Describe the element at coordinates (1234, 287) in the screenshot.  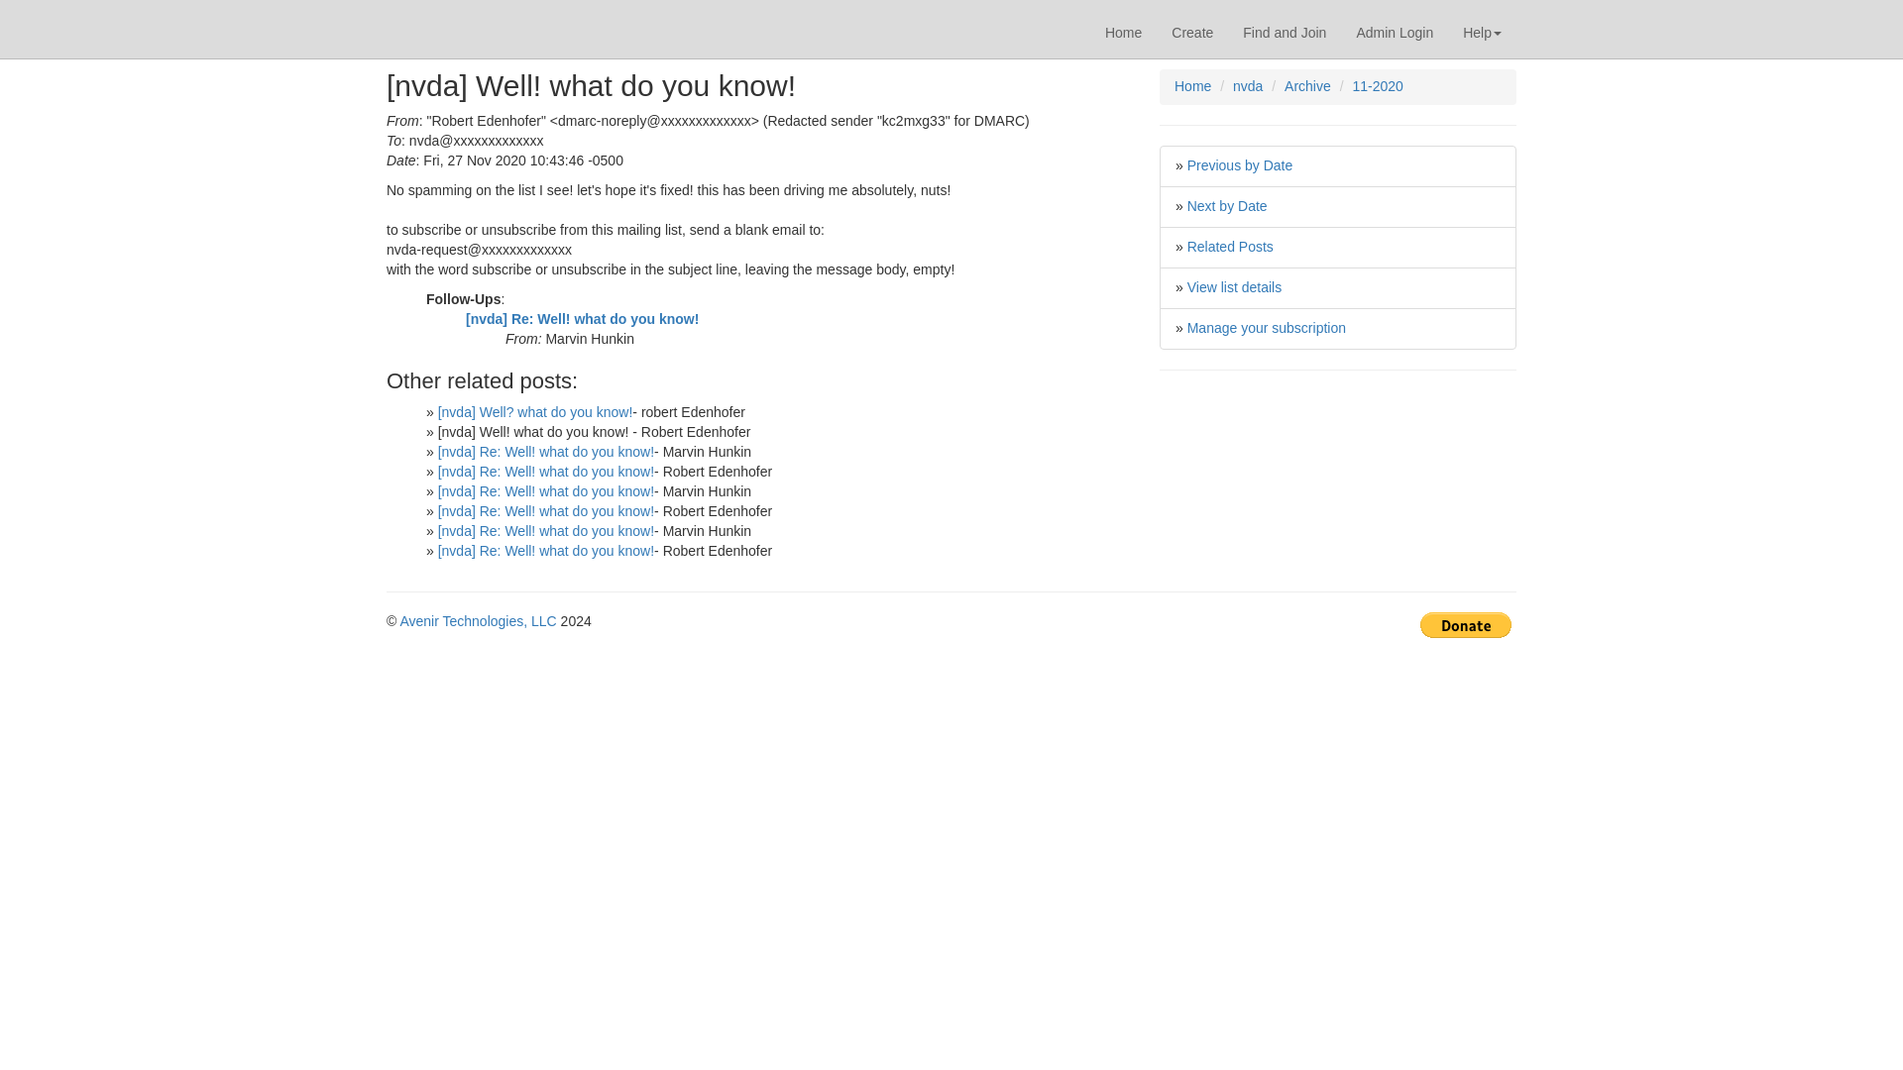
I see `View list details` at that location.